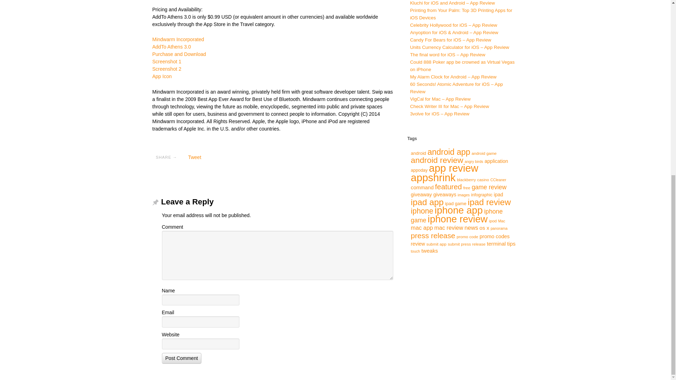 This screenshot has width=676, height=380. What do you see at coordinates (182, 358) in the screenshot?
I see `Post Comment` at bounding box center [182, 358].